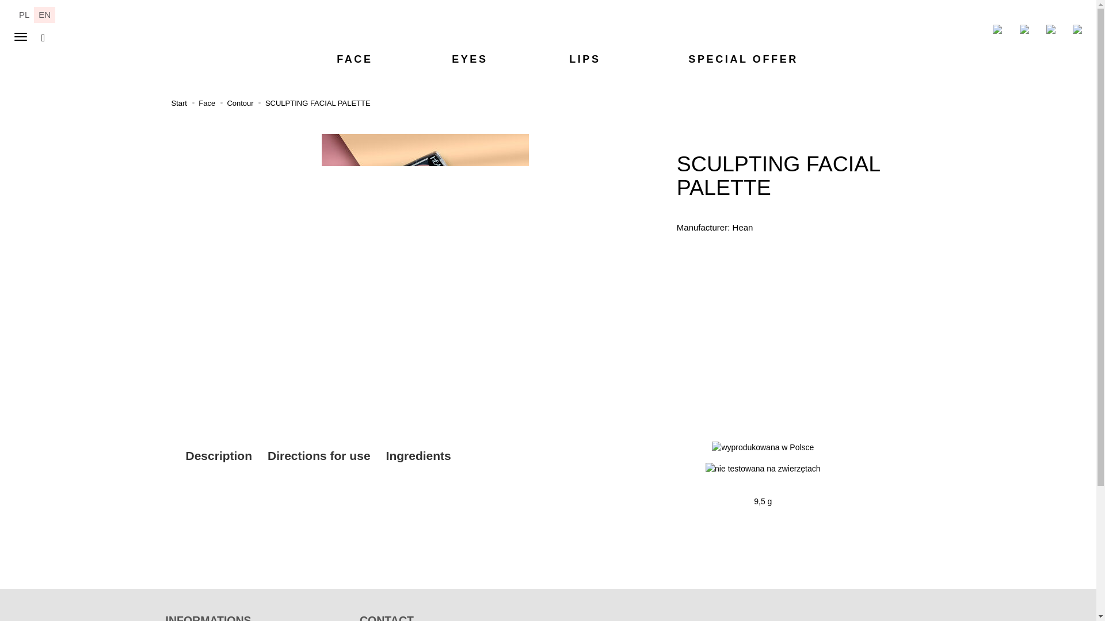 This screenshot has width=1105, height=621. What do you see at coordinates (24, 14) in the screenshot?
I see `PL` at bounding box center [24, 14].